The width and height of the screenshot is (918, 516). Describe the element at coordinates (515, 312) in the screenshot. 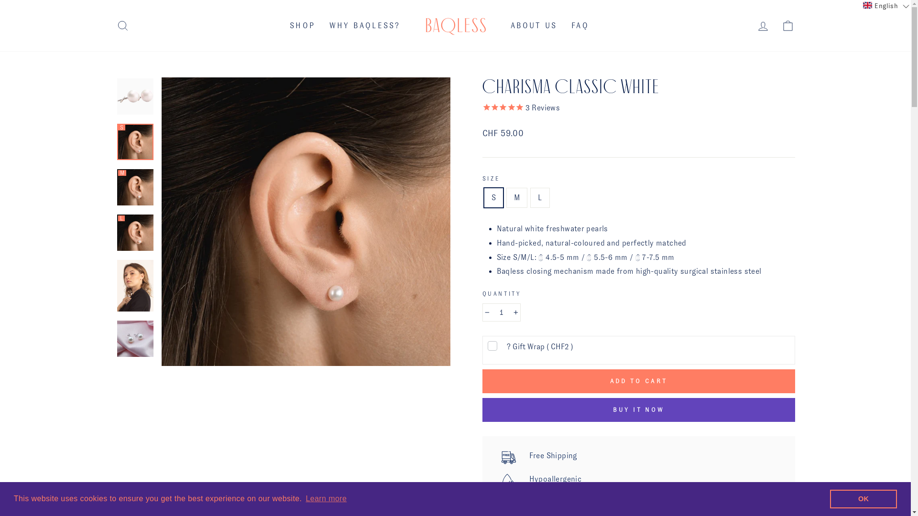

I see `+` at that location.